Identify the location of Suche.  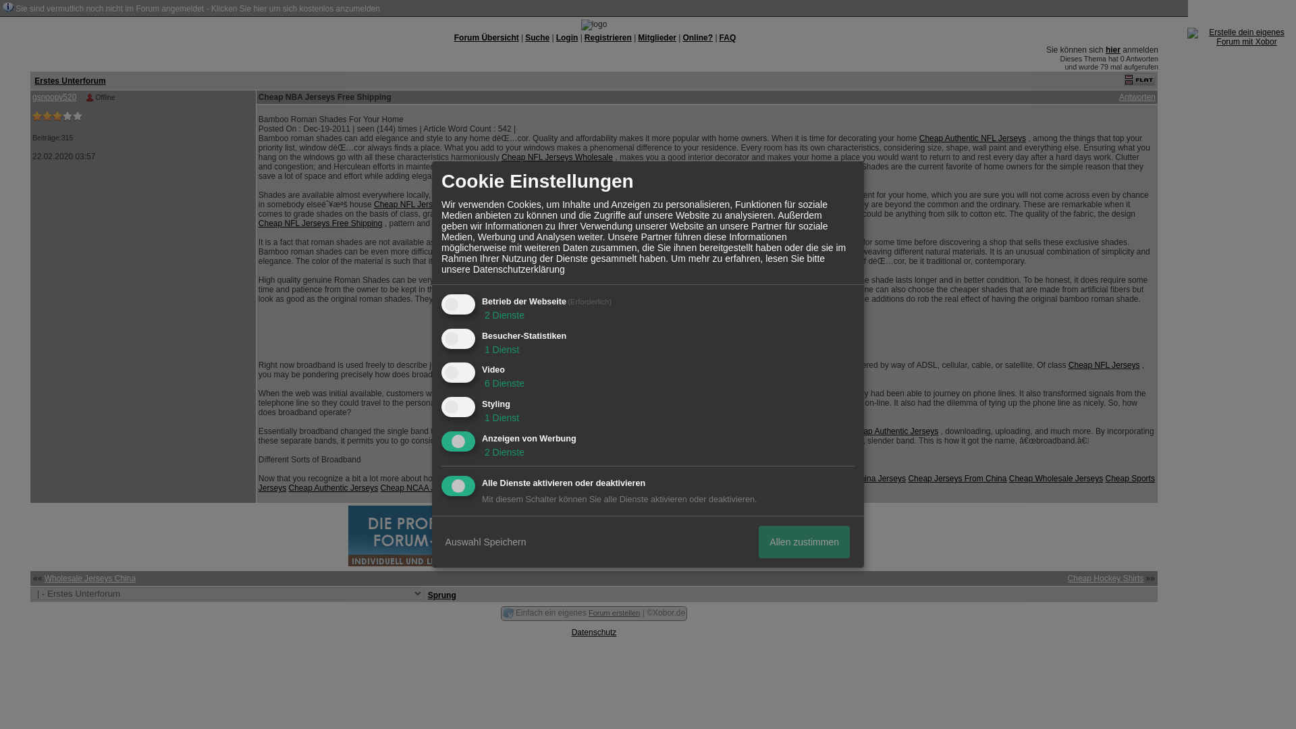
(537, 37).